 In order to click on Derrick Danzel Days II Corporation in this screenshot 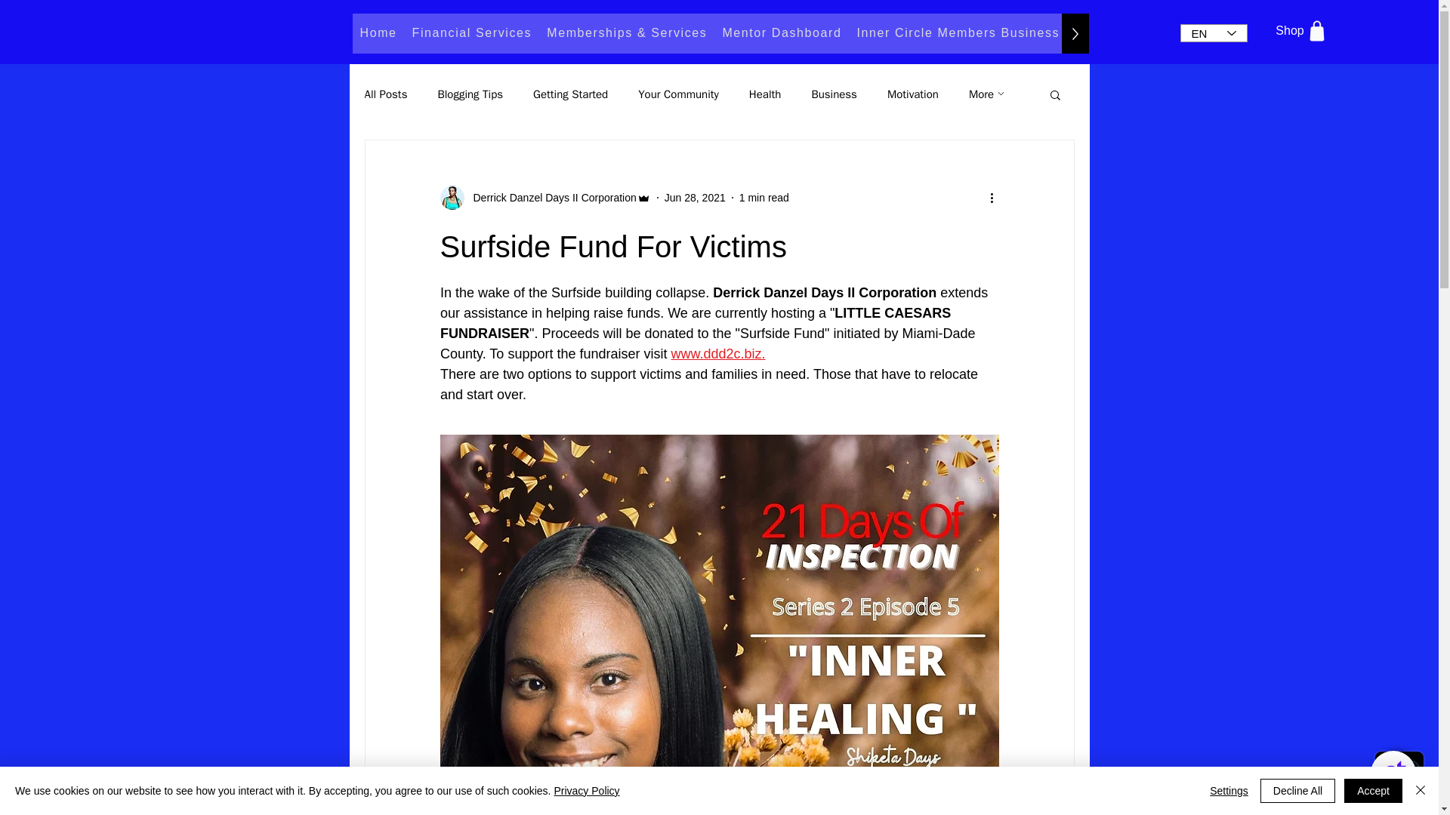, I will do `click(550, 198)`.